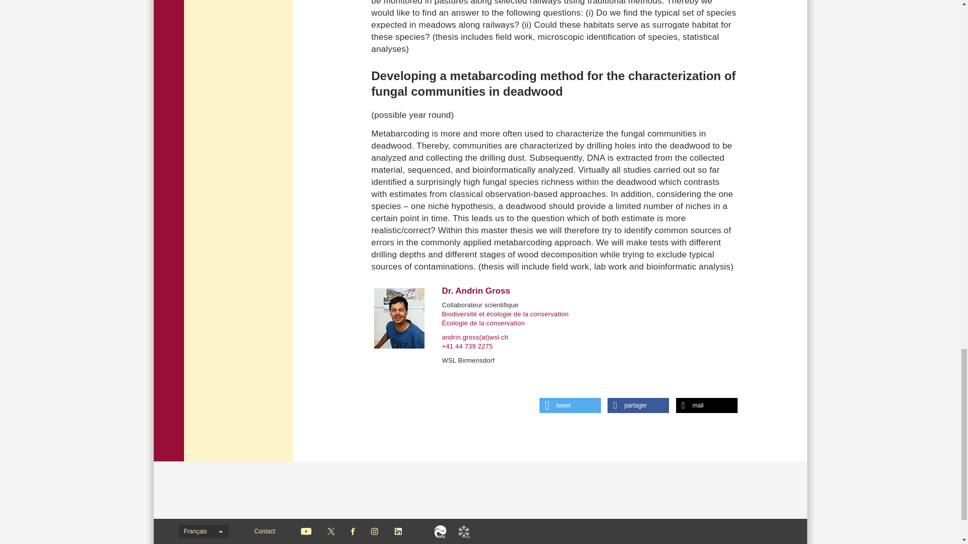 Image resolution: width=968 pixels, height=544 pixels. I want to click on Partager sur Facebook, so click(638, 405).